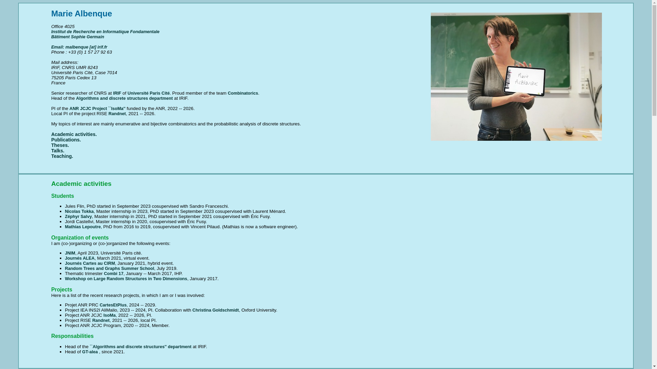  What do you see at coordinates (79, 211) in the screenshot?
I see `Nicolas Tokka` at bounding box center [79, 211].